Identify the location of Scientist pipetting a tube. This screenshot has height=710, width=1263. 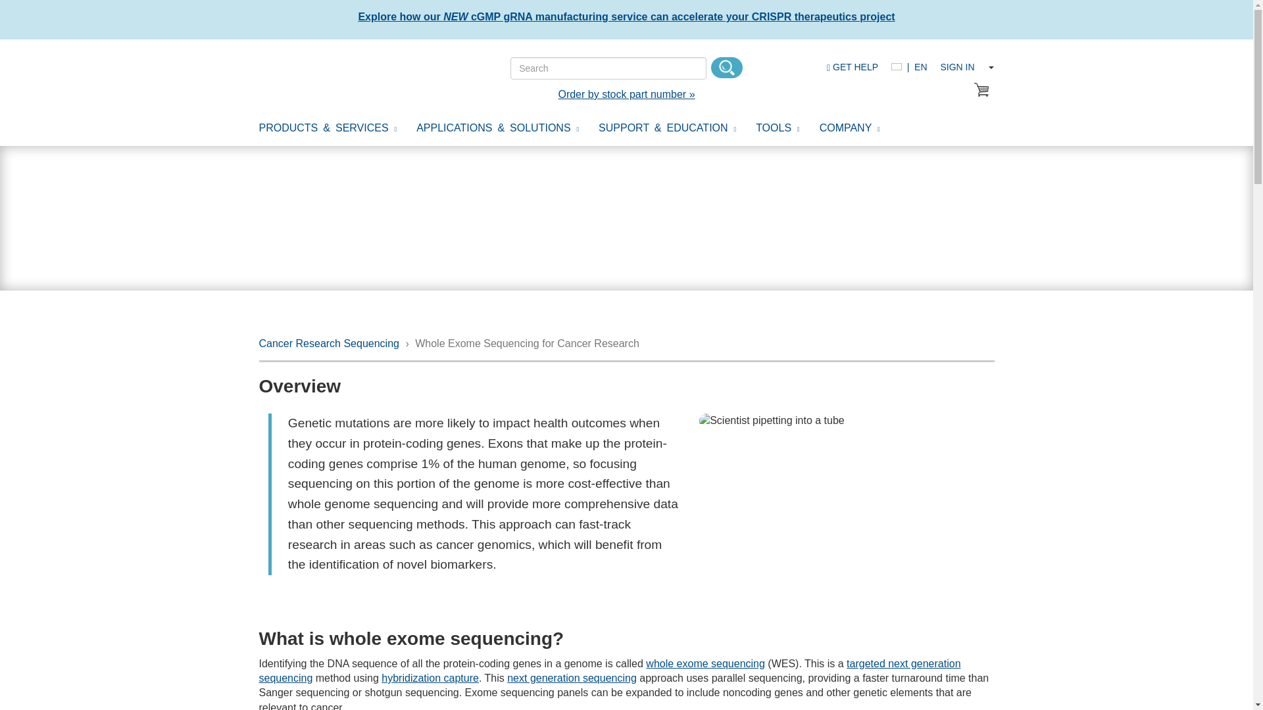
(847, 421).